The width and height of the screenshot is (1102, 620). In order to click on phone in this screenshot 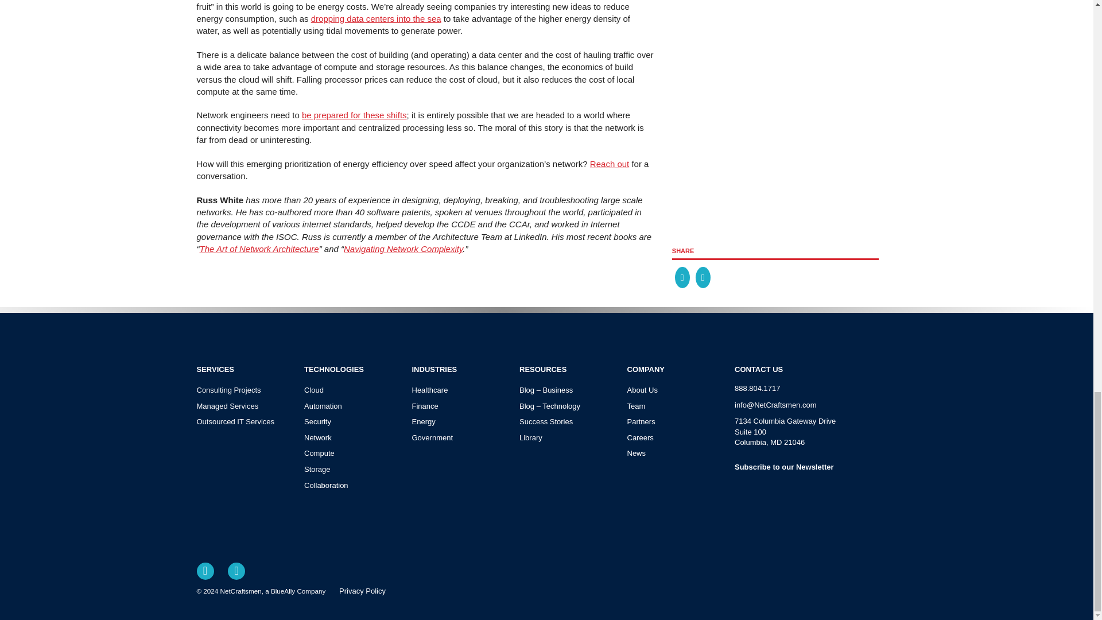, I will do `click(816, 389)`.